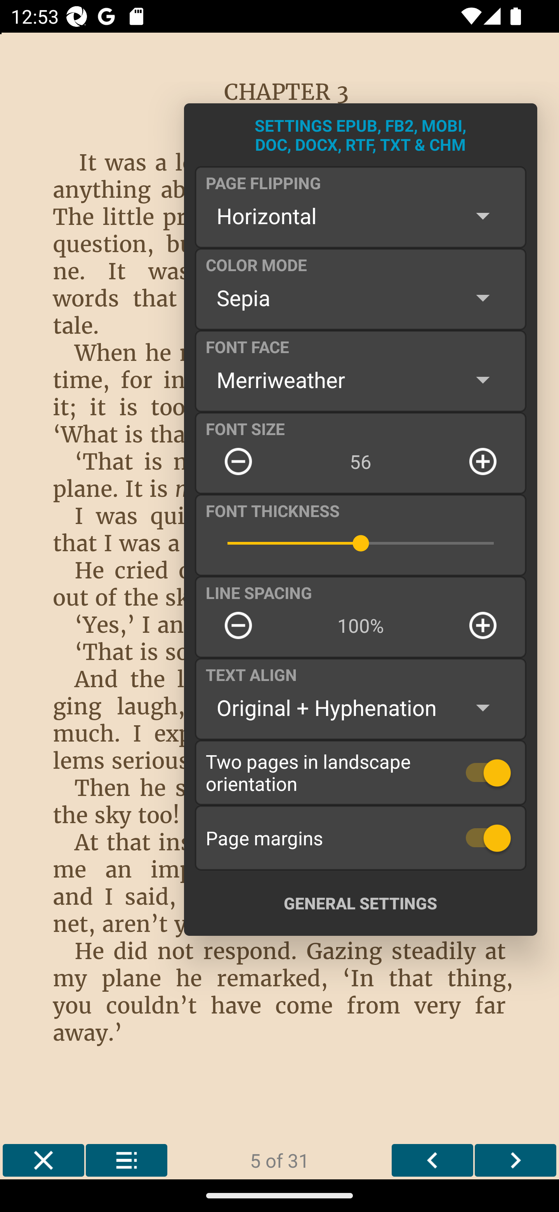  What do you see at coordinates (360, 379) in the screenshot?
I see `Merriweather` at bounding box center [360, 379].